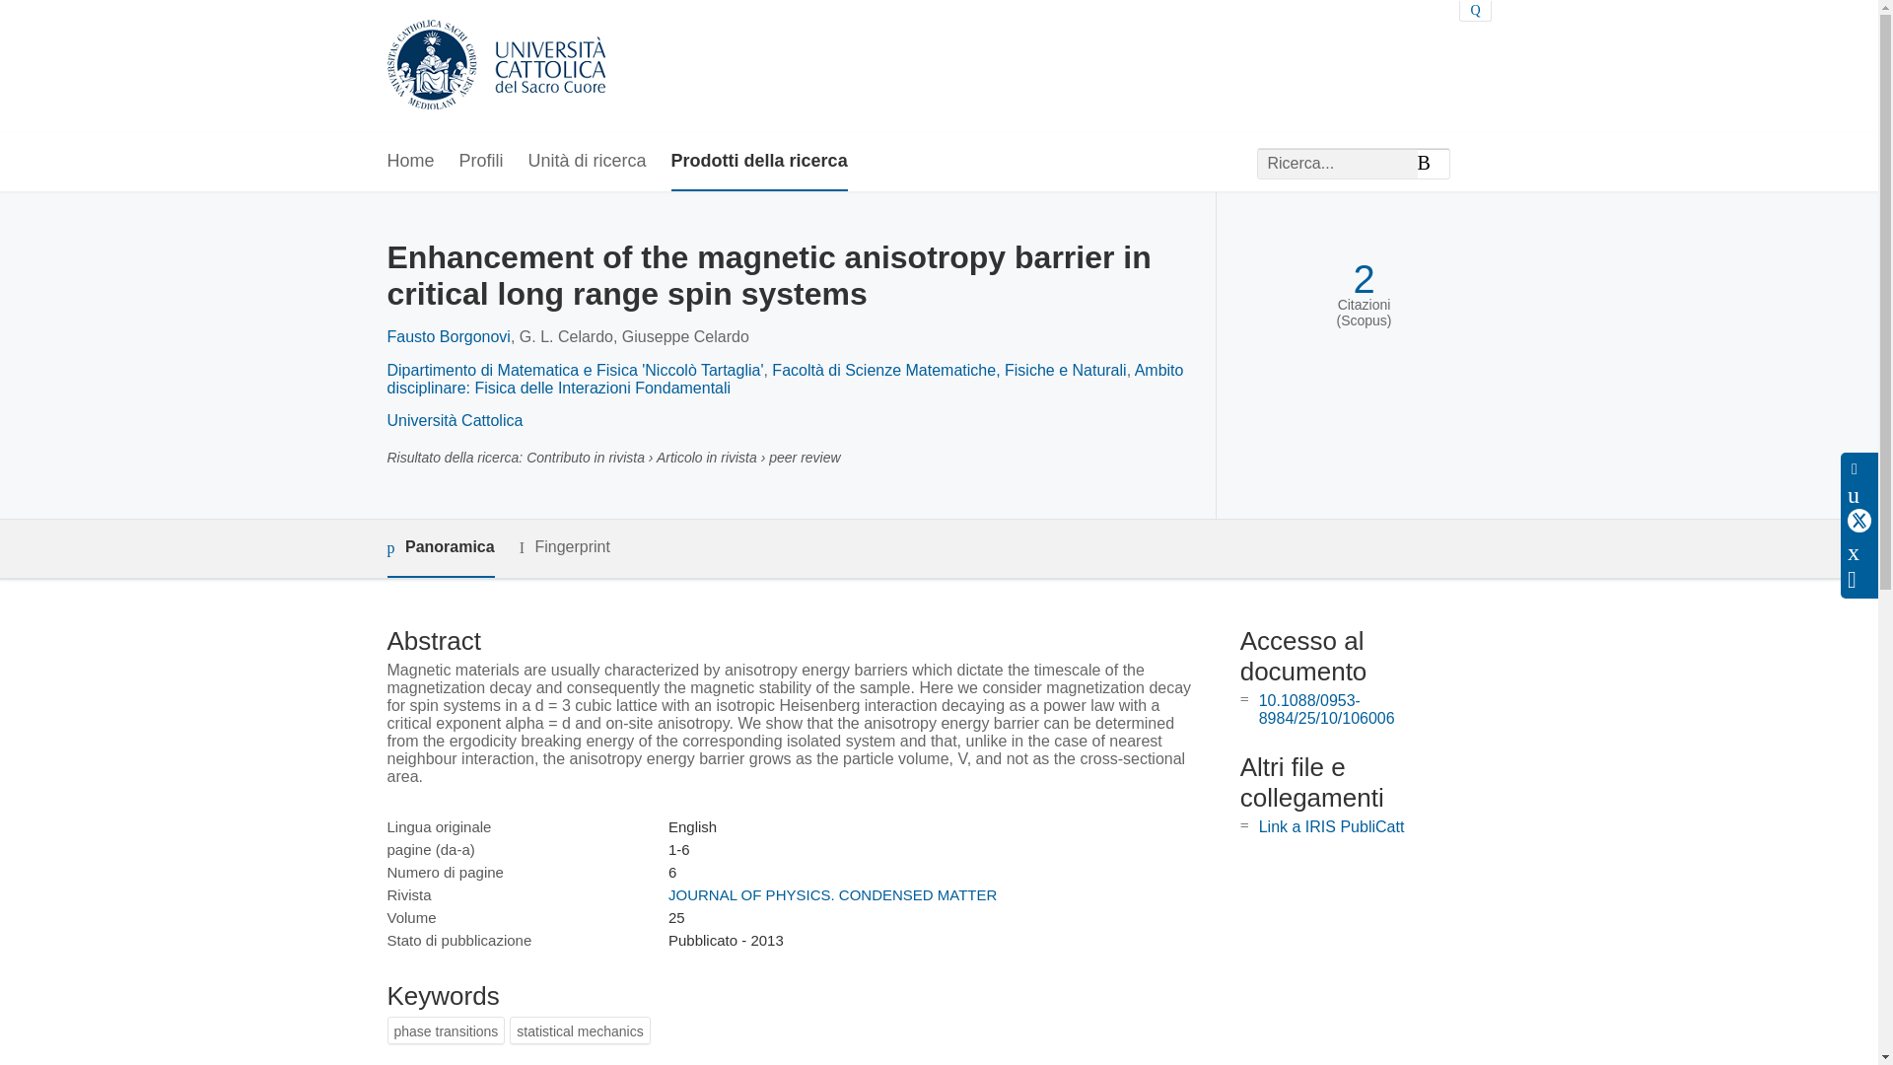 This screenshot has height=1065, width=1893. Describe the element at coordinates (832, 893) in the screenshot. I see `JOURNAL OF PHYSICS. CONDENSED MATTER` at that location.